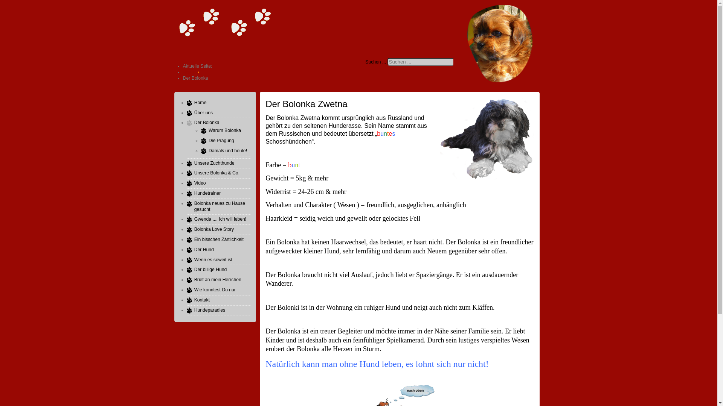 The width and height of the screenshot is (723, 406). Describe the element at coordinates (225, 130) in the screenshot. I see `Warum Bolonka` at that location.